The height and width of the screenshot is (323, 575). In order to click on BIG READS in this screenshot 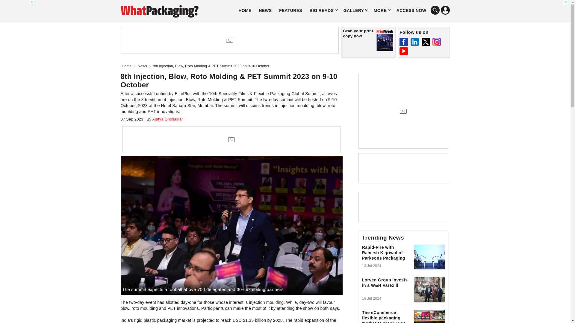, I will do `click(323, 10)`.